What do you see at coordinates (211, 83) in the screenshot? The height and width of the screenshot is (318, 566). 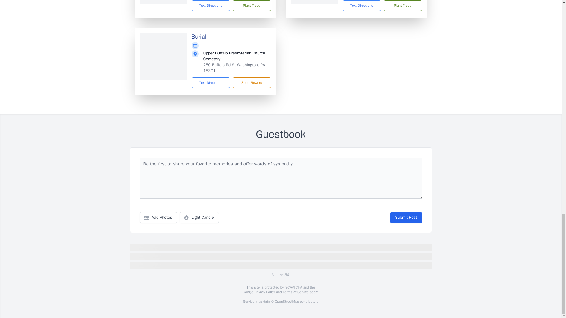 I see `Text Directions` at bounding box center [211, 83].